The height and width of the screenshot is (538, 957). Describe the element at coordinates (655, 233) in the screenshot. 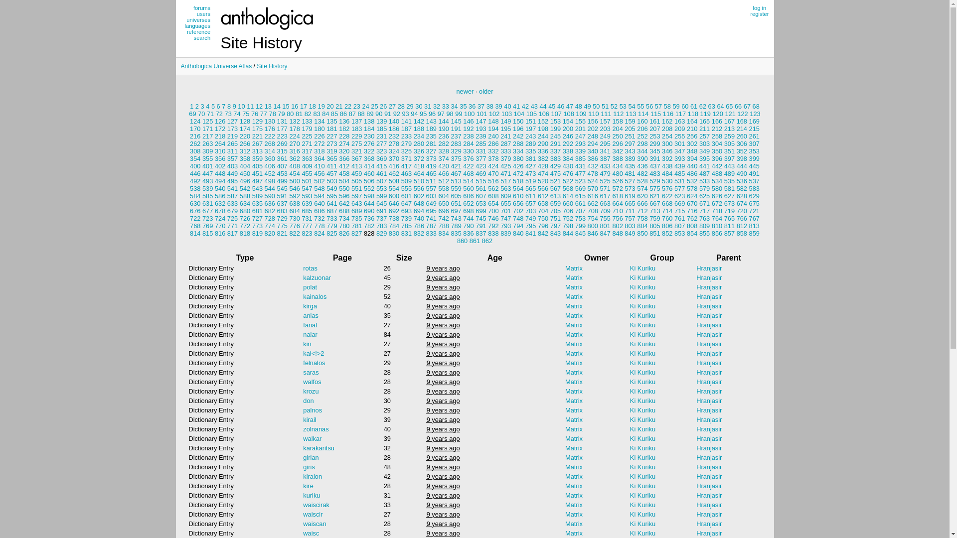

I see `851` at that location.